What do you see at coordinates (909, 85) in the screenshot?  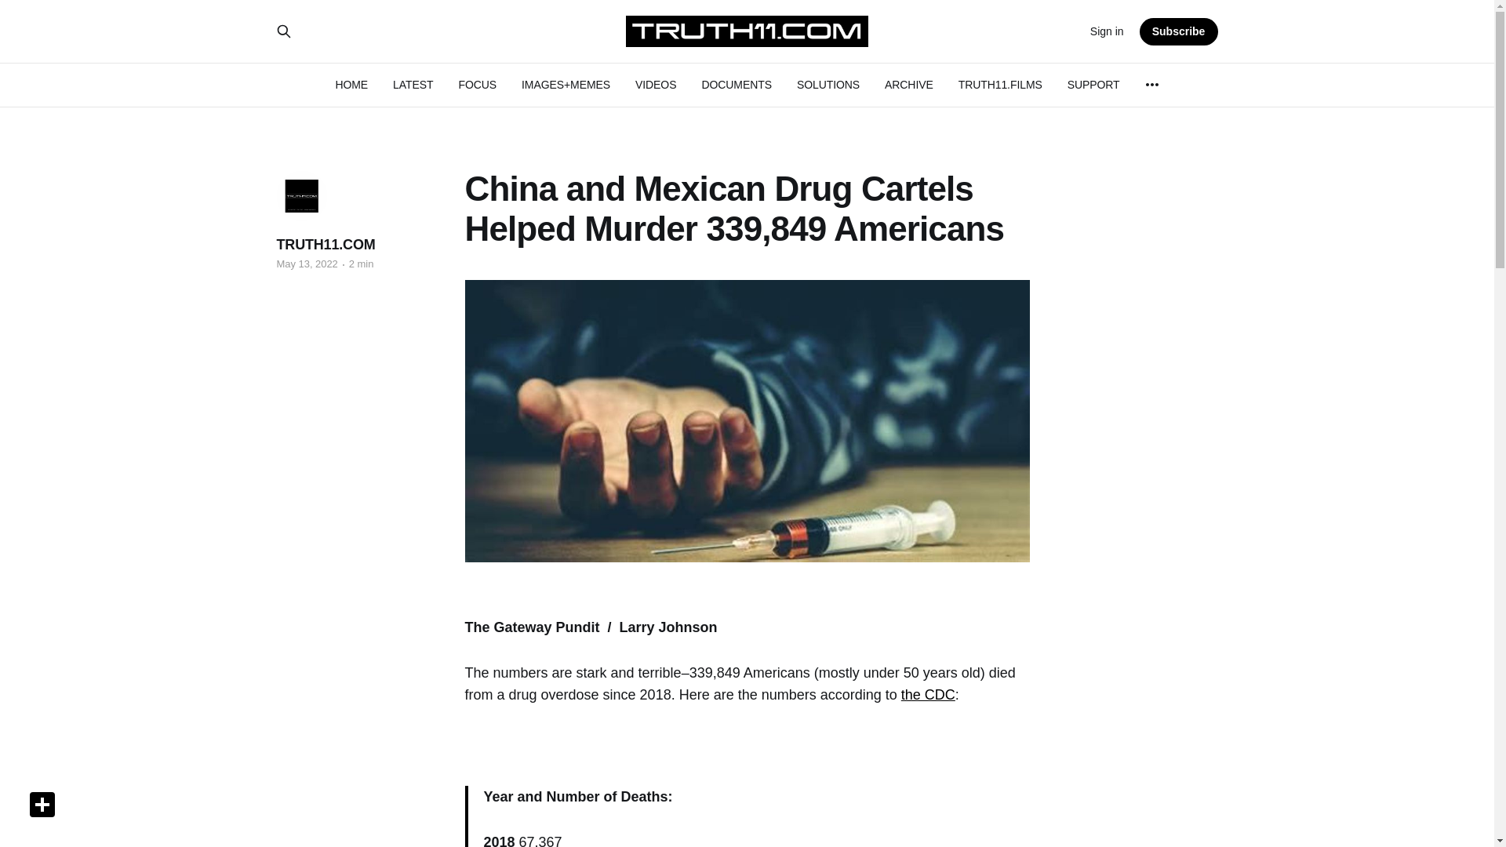 I see `ARCHIVE` at bounding box center [909, 85].